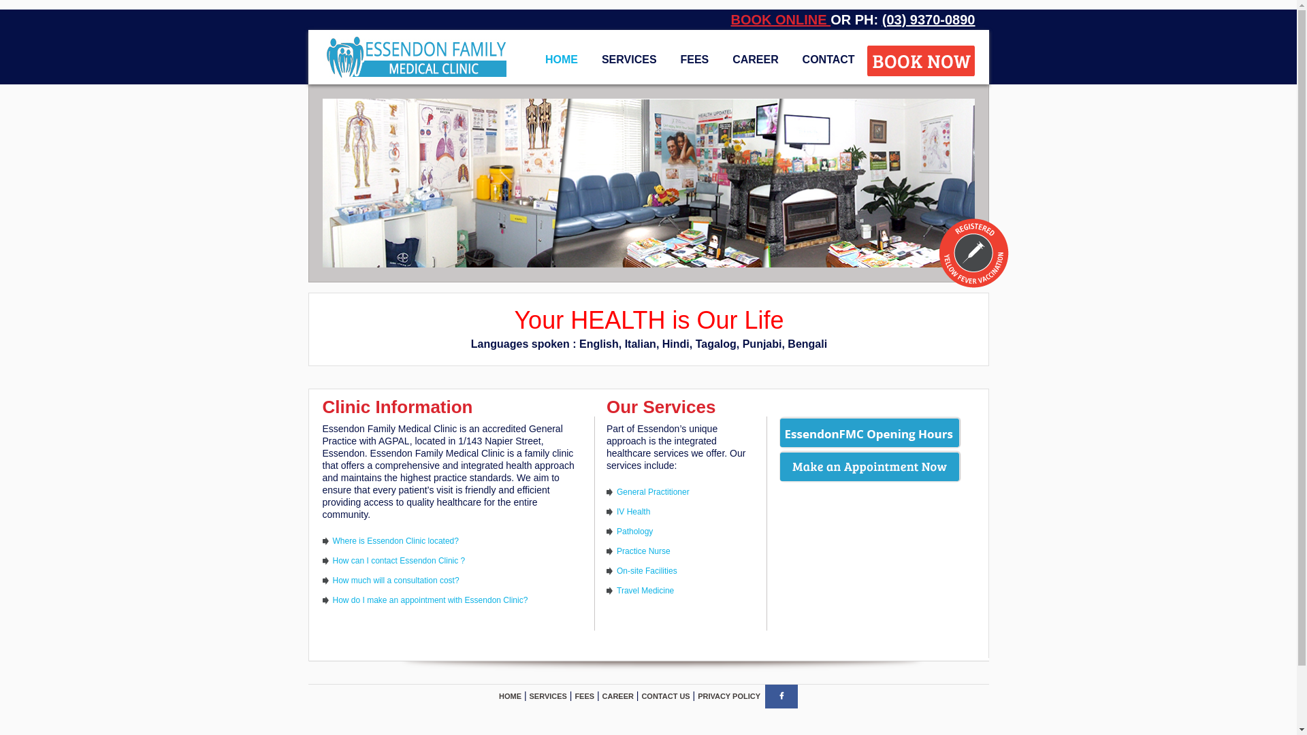 The height and width of the screenshot is (735, 1307). What do you see at coordinates (584, 696) in the screenshot?
I see `FEES` at bounding box center [584, 696].